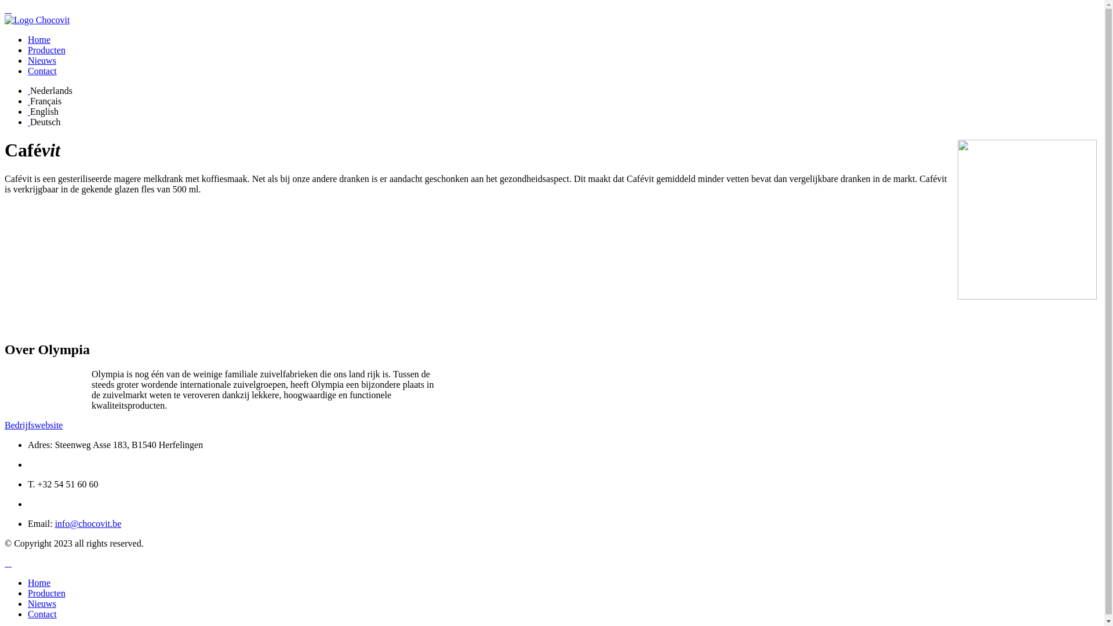 This screenshot has height=626, width=1113. I want to click on    , so click(8, 563).